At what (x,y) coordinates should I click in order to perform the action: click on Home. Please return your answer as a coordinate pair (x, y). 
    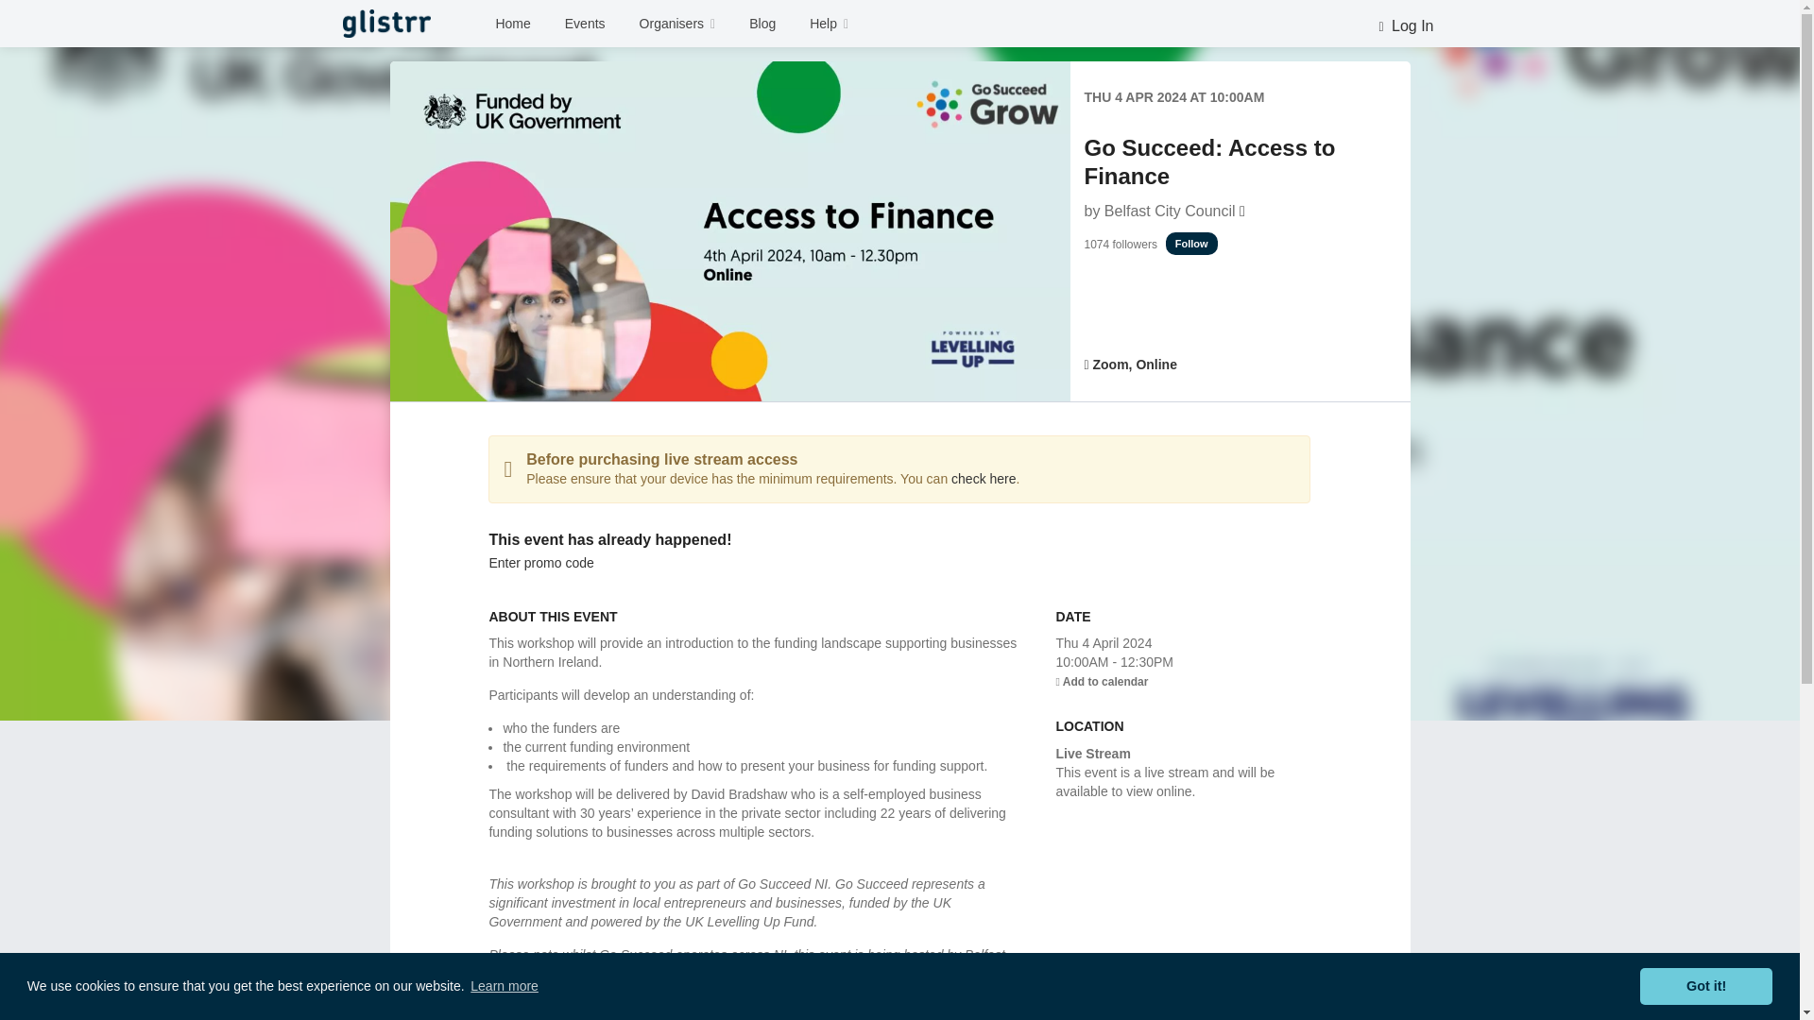
    Looking at the image, I should click on (512, 24).